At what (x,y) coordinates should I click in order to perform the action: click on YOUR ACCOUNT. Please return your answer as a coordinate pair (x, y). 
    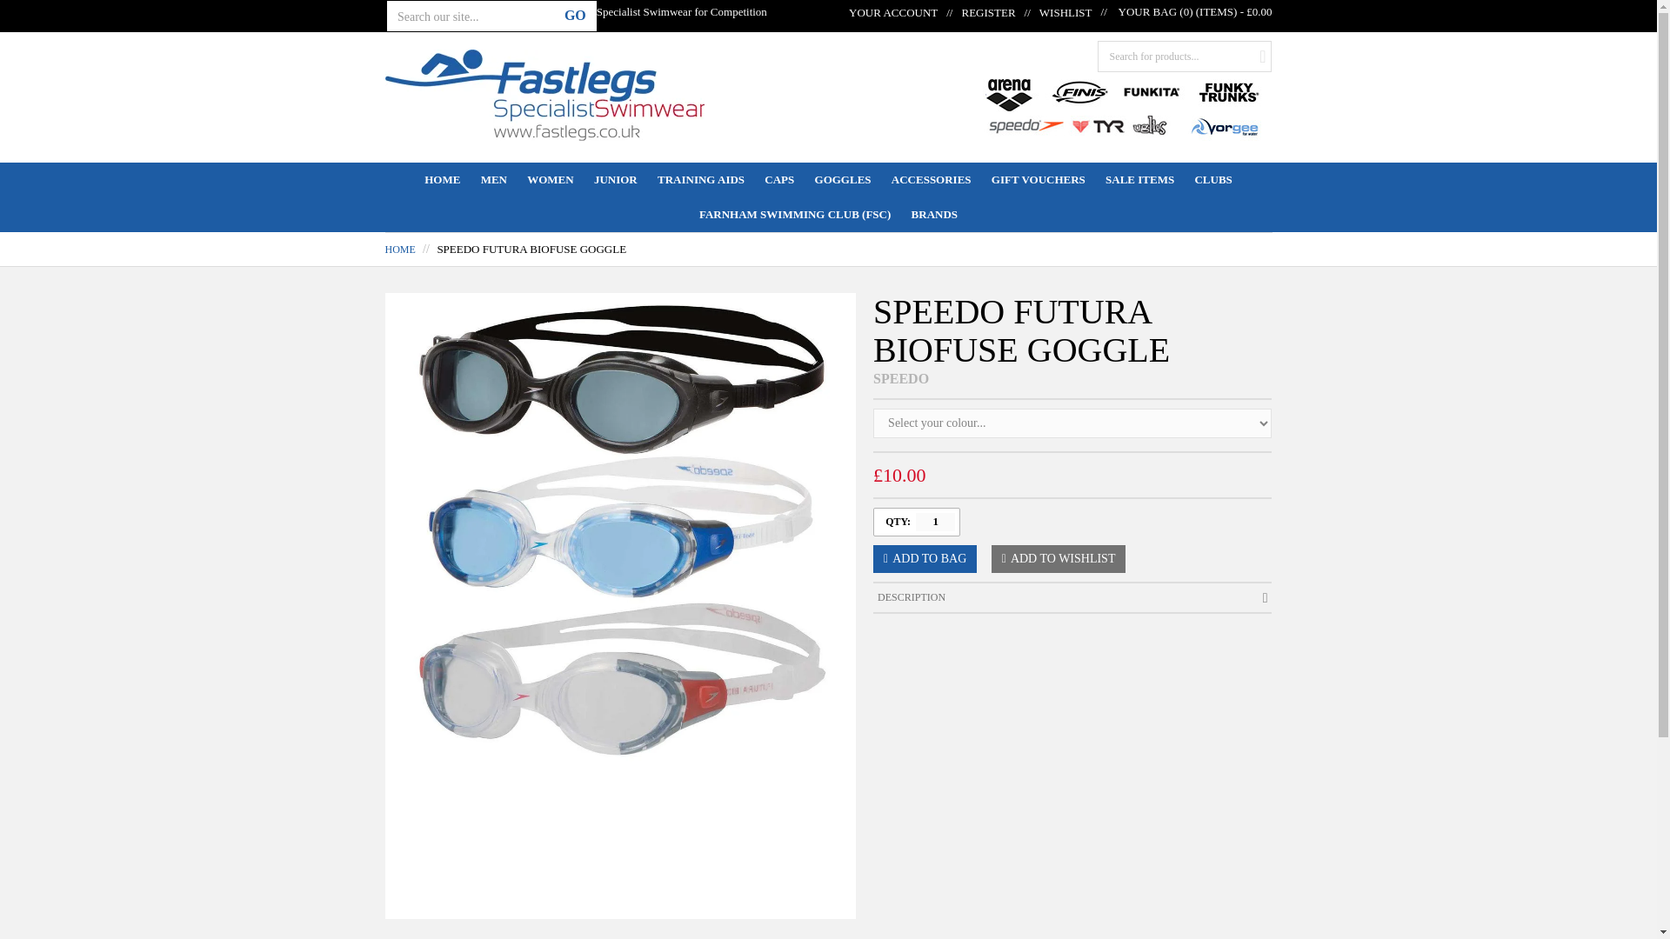
    Looking at the image, I should click on (892, 13).